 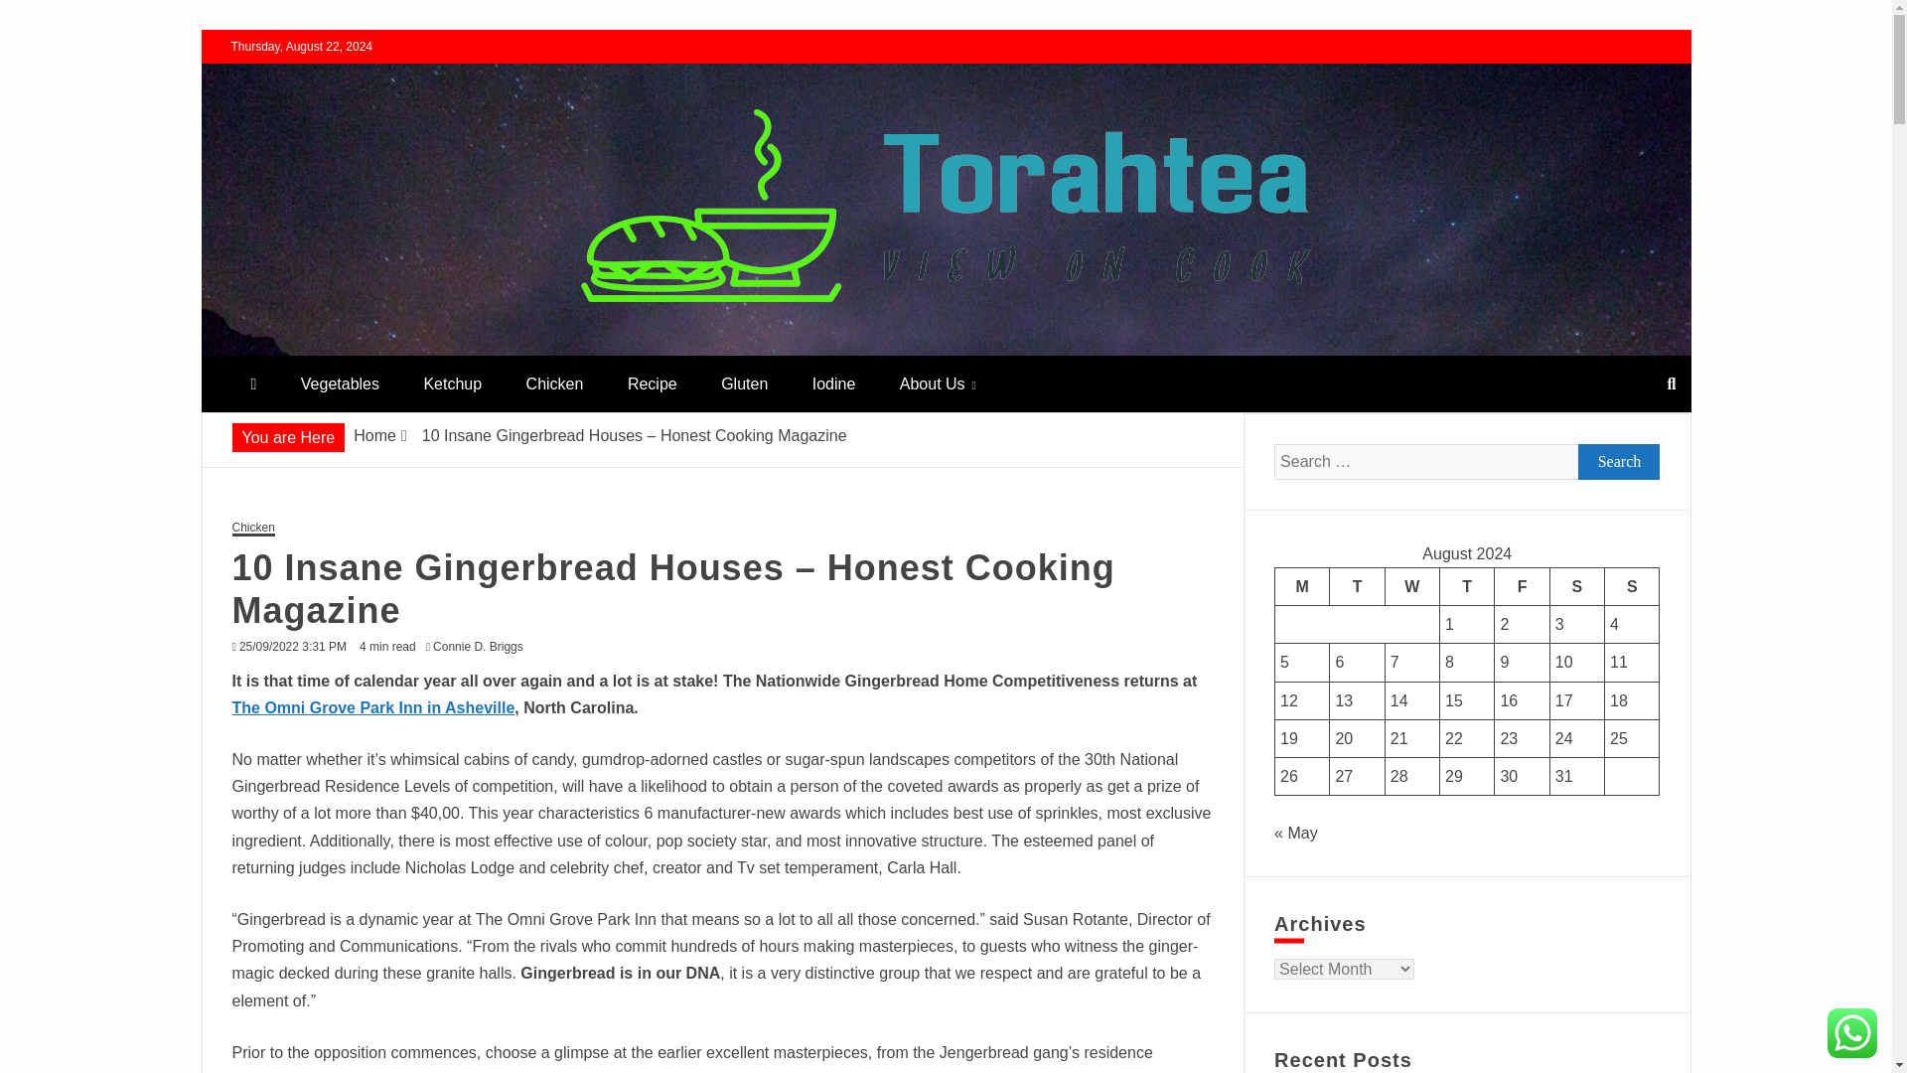 What do you see at coordinates (653, 383) in the screenshot?
I see `Recipe` at bounding box center [653, 383].